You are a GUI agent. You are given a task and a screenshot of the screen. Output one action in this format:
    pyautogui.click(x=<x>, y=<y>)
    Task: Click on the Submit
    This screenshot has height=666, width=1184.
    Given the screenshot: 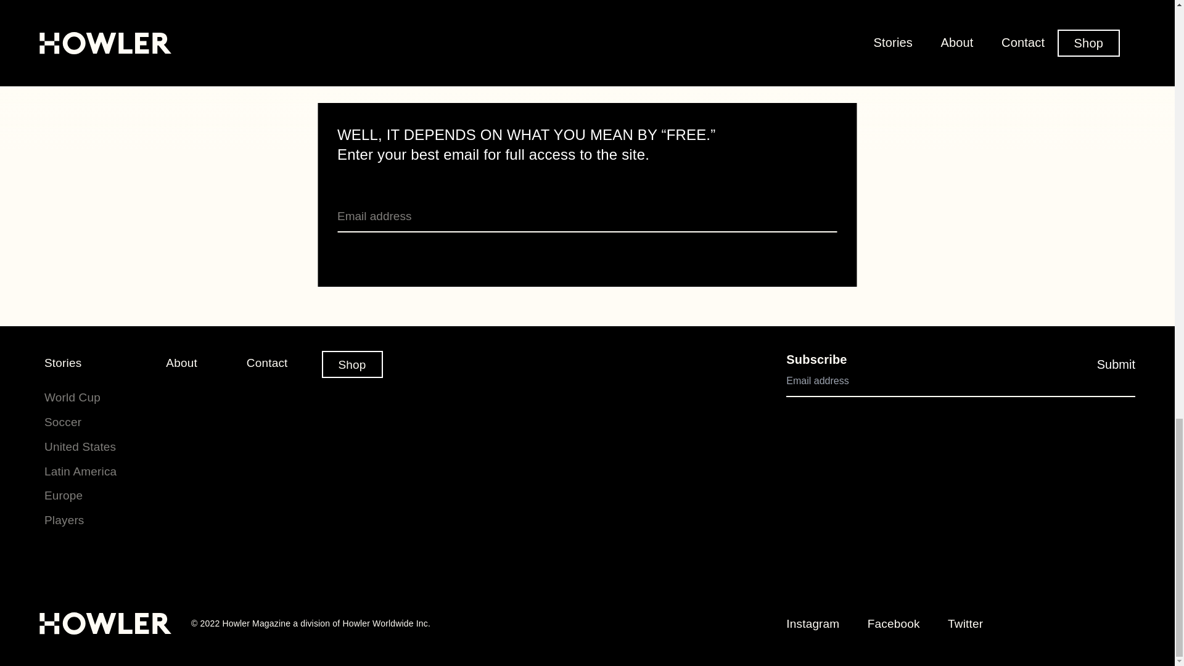 What is the action you would take?
    pyautogui.click(x=1116, y=364)
    